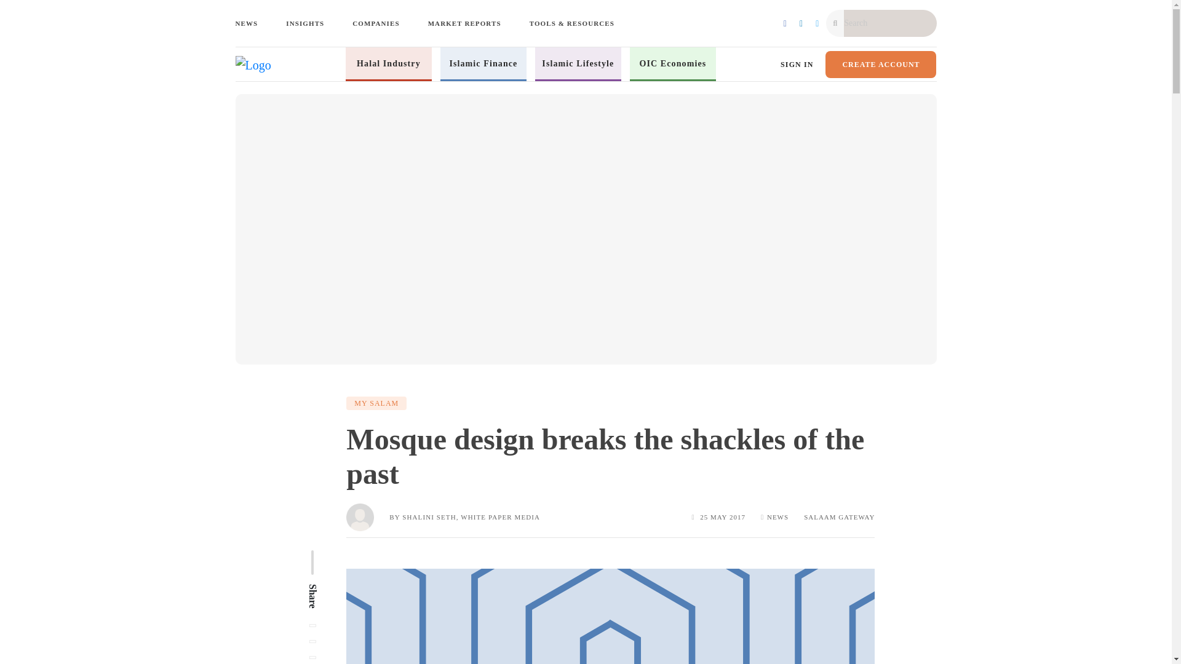  What do you see at coordinates (483, 63) in the screenshot?
I see `Islamic Finance` at bounding box center [483, 63].